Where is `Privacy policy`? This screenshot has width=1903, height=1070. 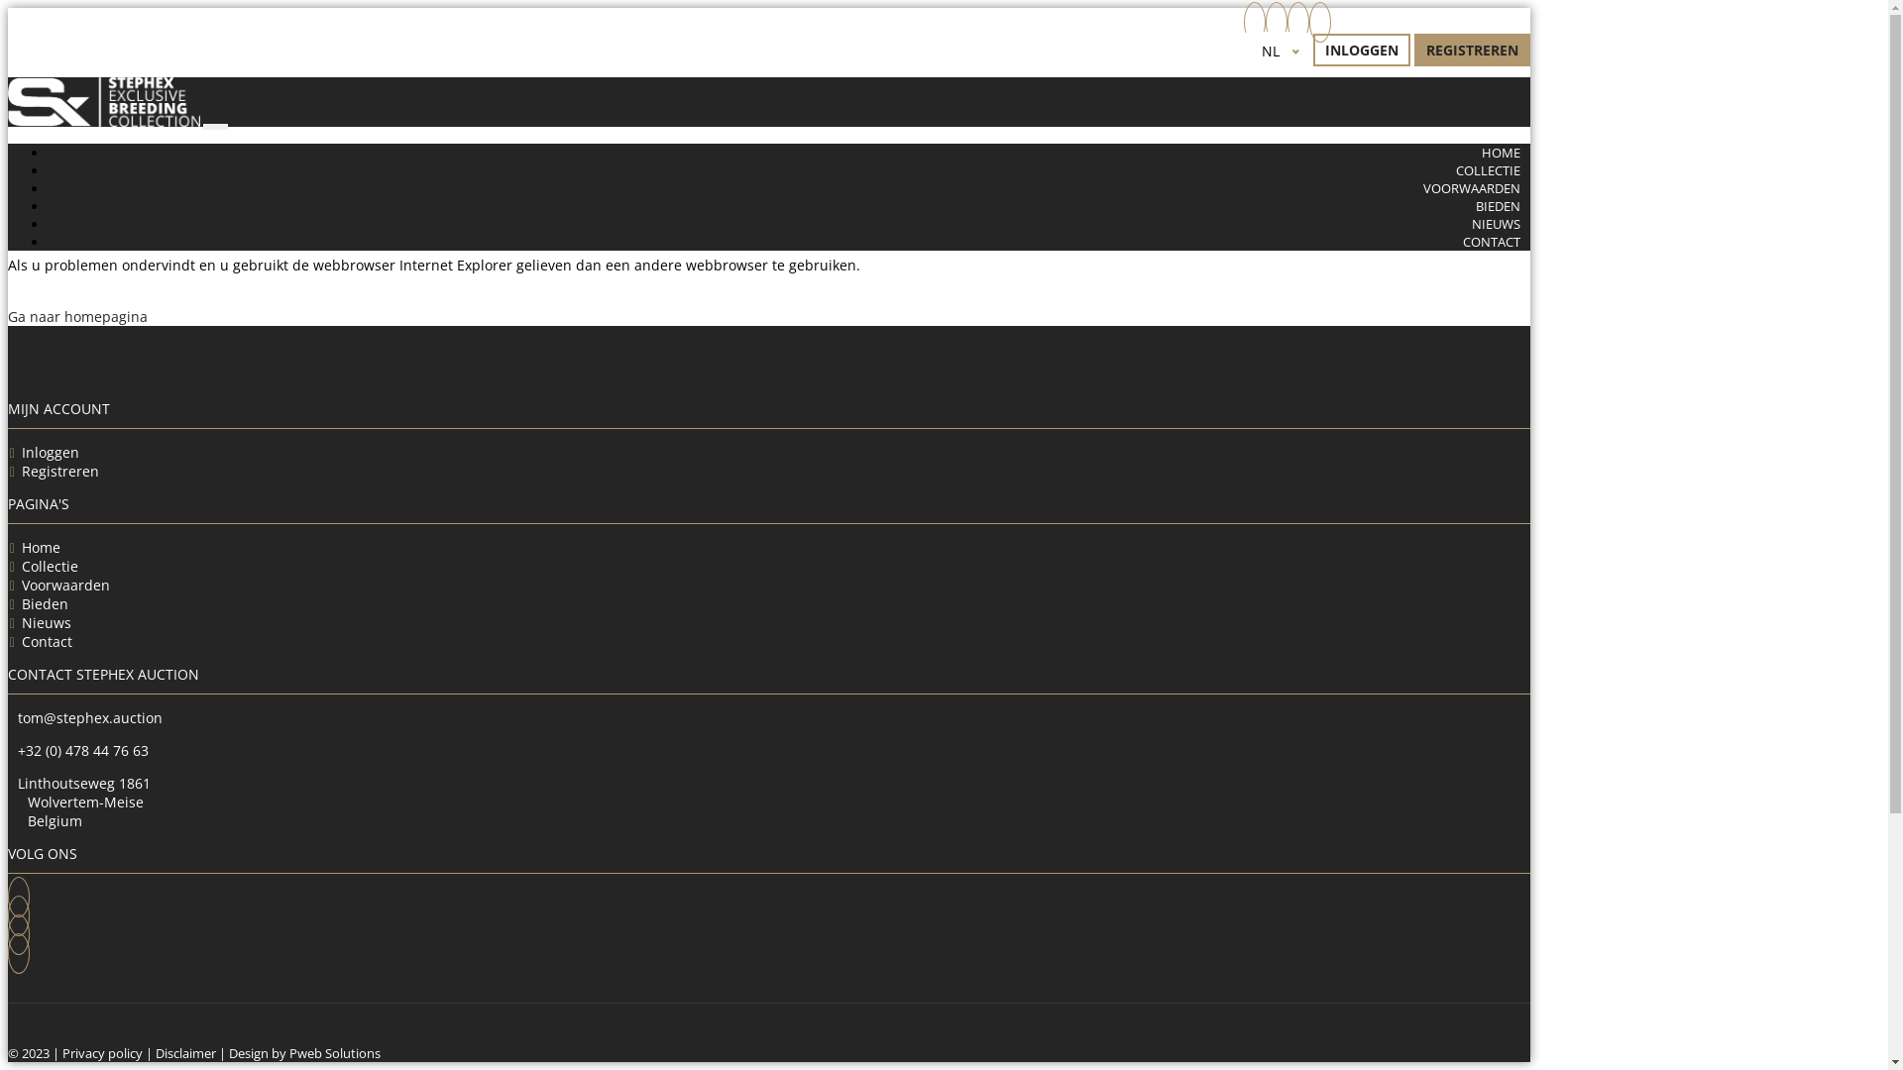 Privacy policy is located at coordinates (103, 1054).